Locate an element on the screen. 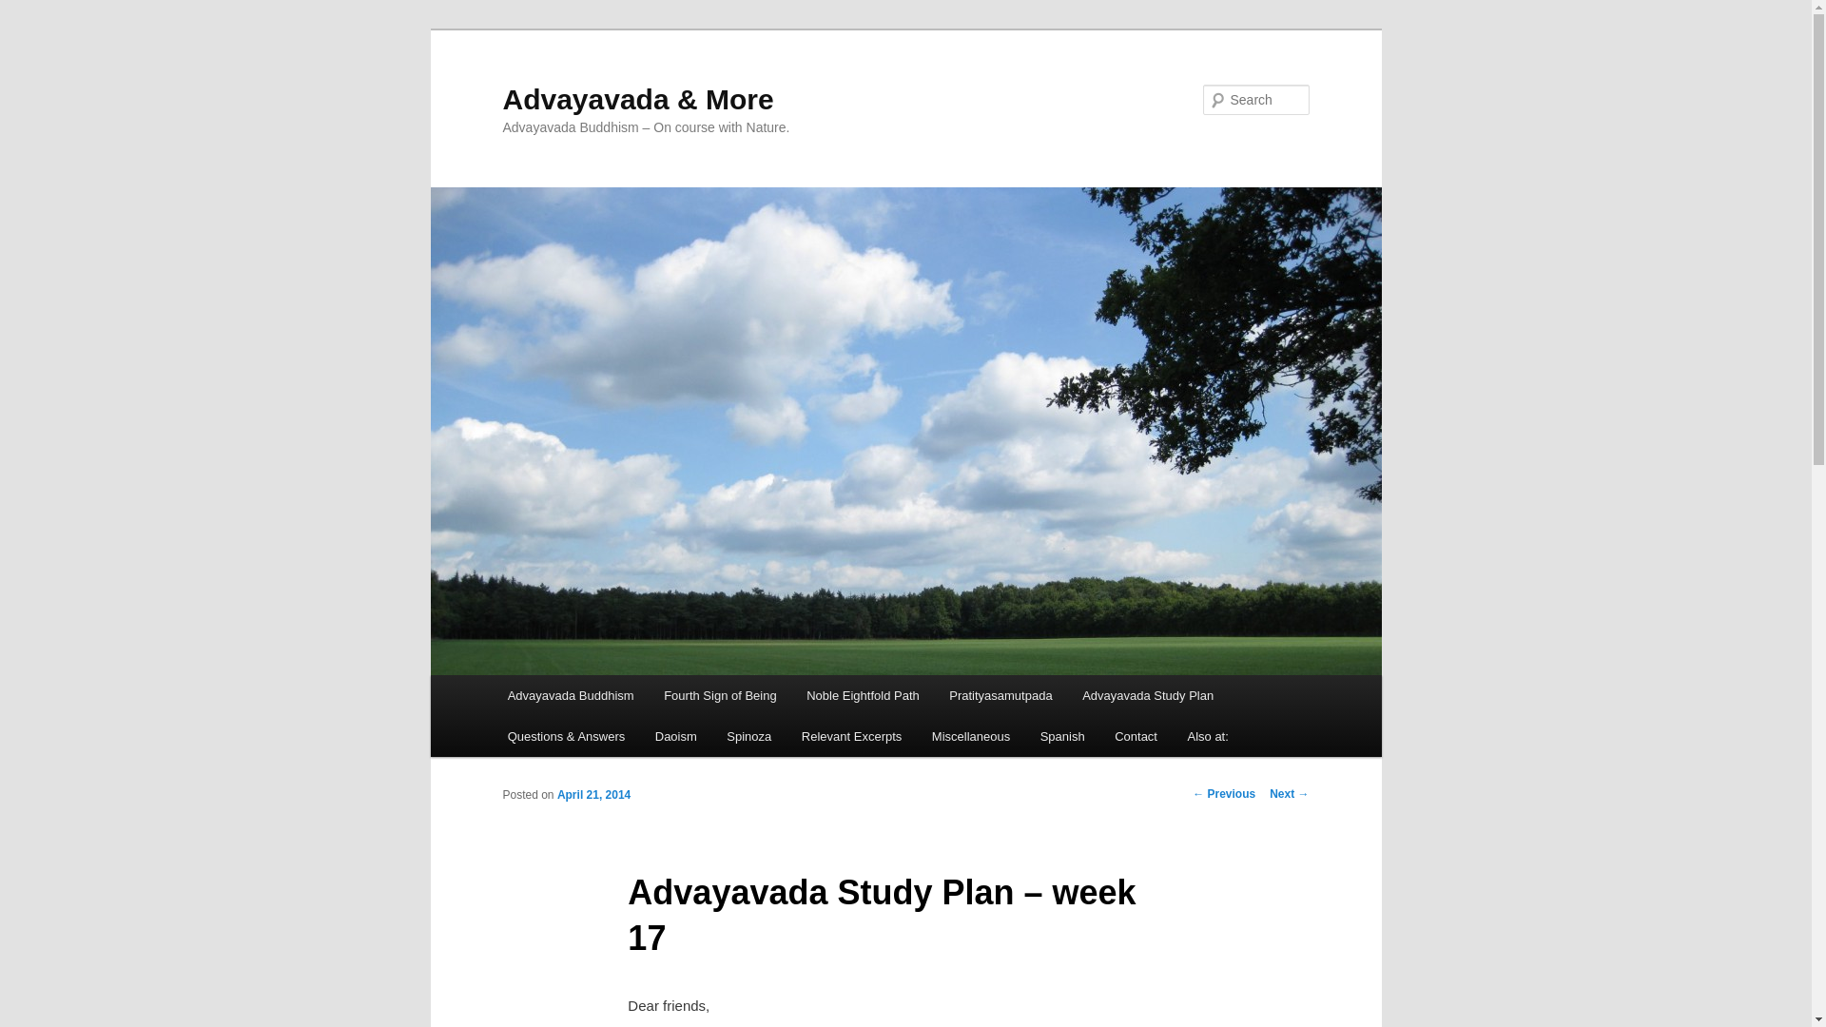 The width and height of the screenshot is (1826, 1027). Contact is located at coordinates (1136, 736).